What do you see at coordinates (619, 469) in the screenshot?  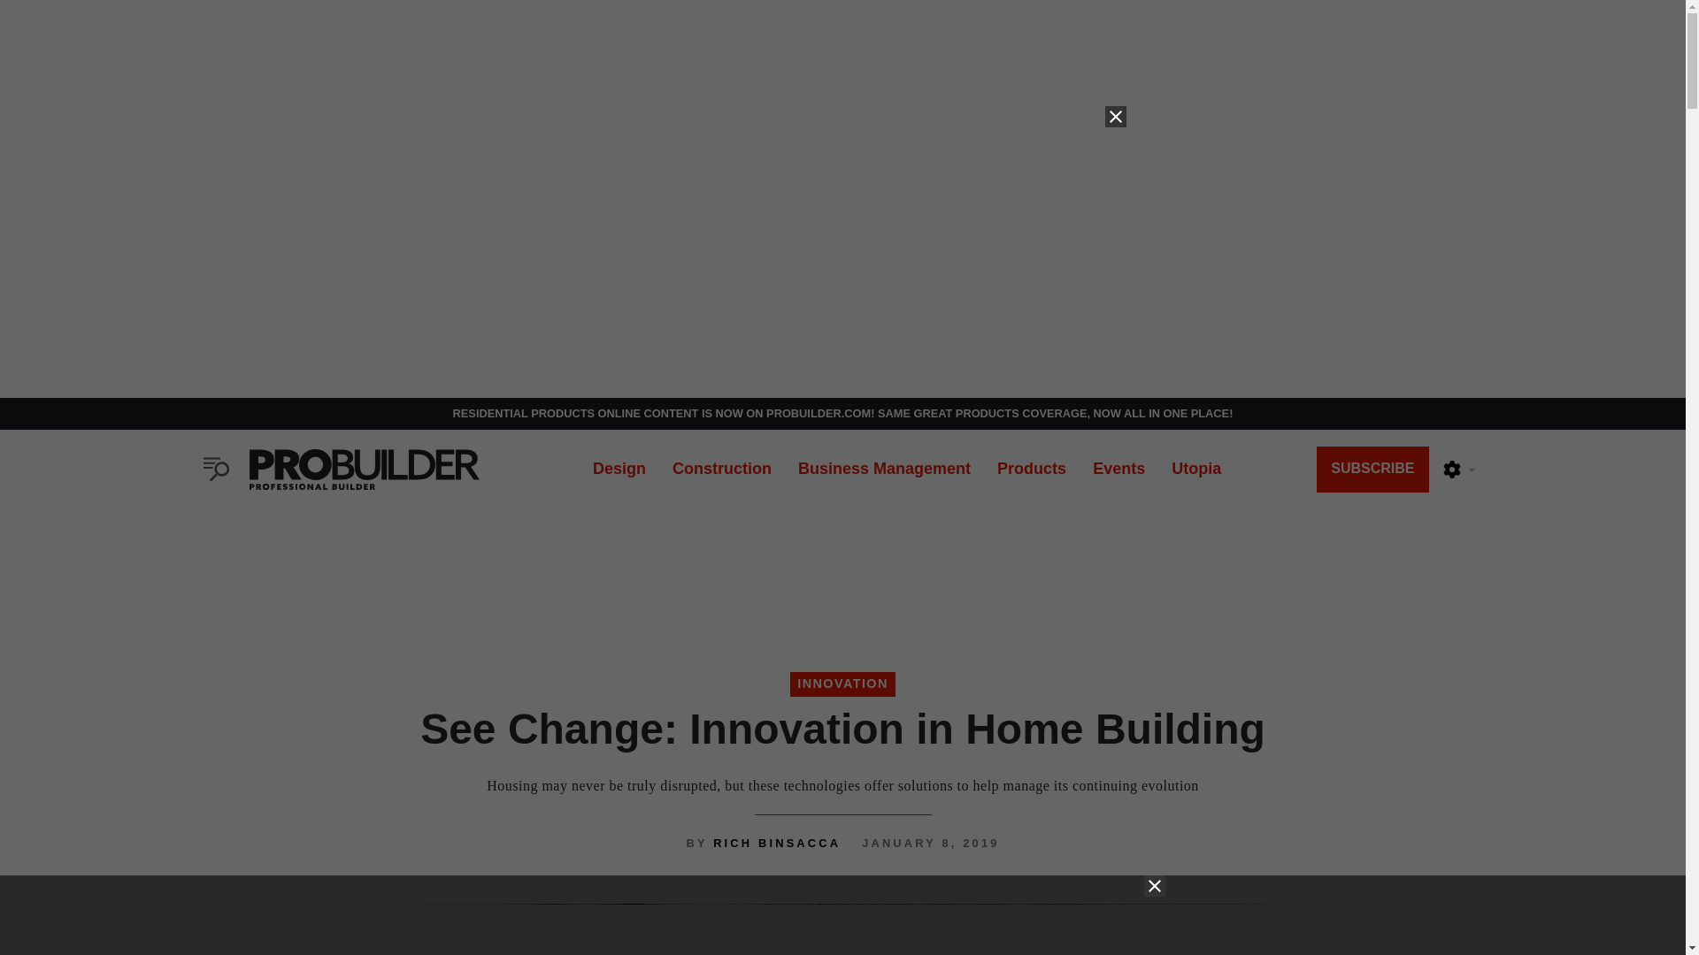 I see `Design` at bounding box center [619, 469].